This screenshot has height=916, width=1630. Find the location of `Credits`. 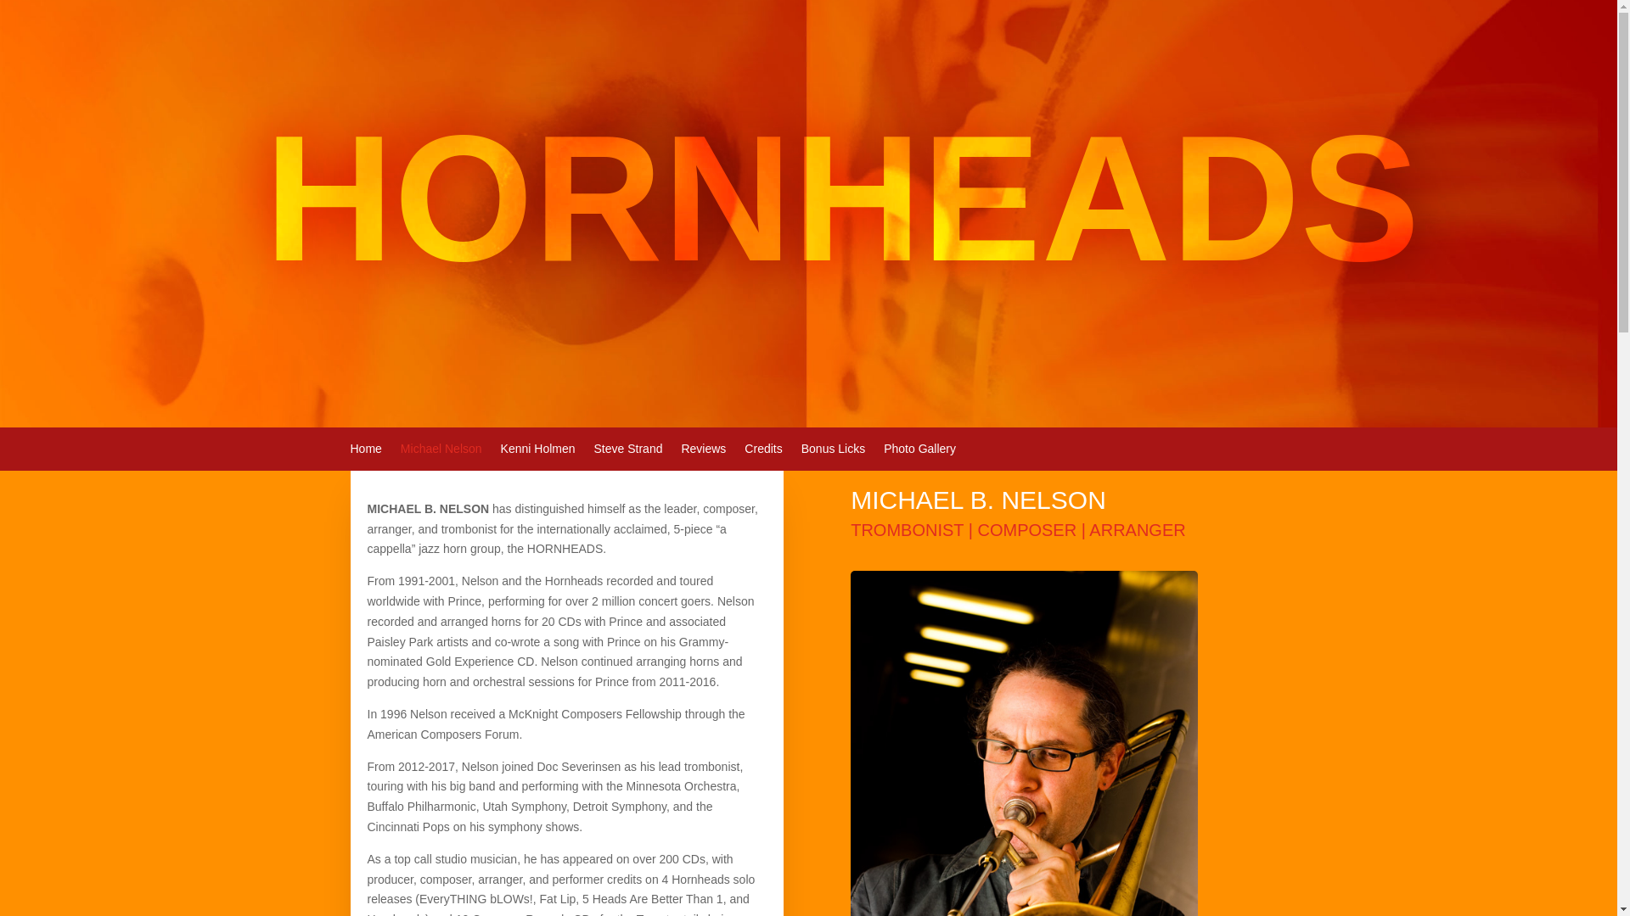

Credits is located at coordinates (763, 451).